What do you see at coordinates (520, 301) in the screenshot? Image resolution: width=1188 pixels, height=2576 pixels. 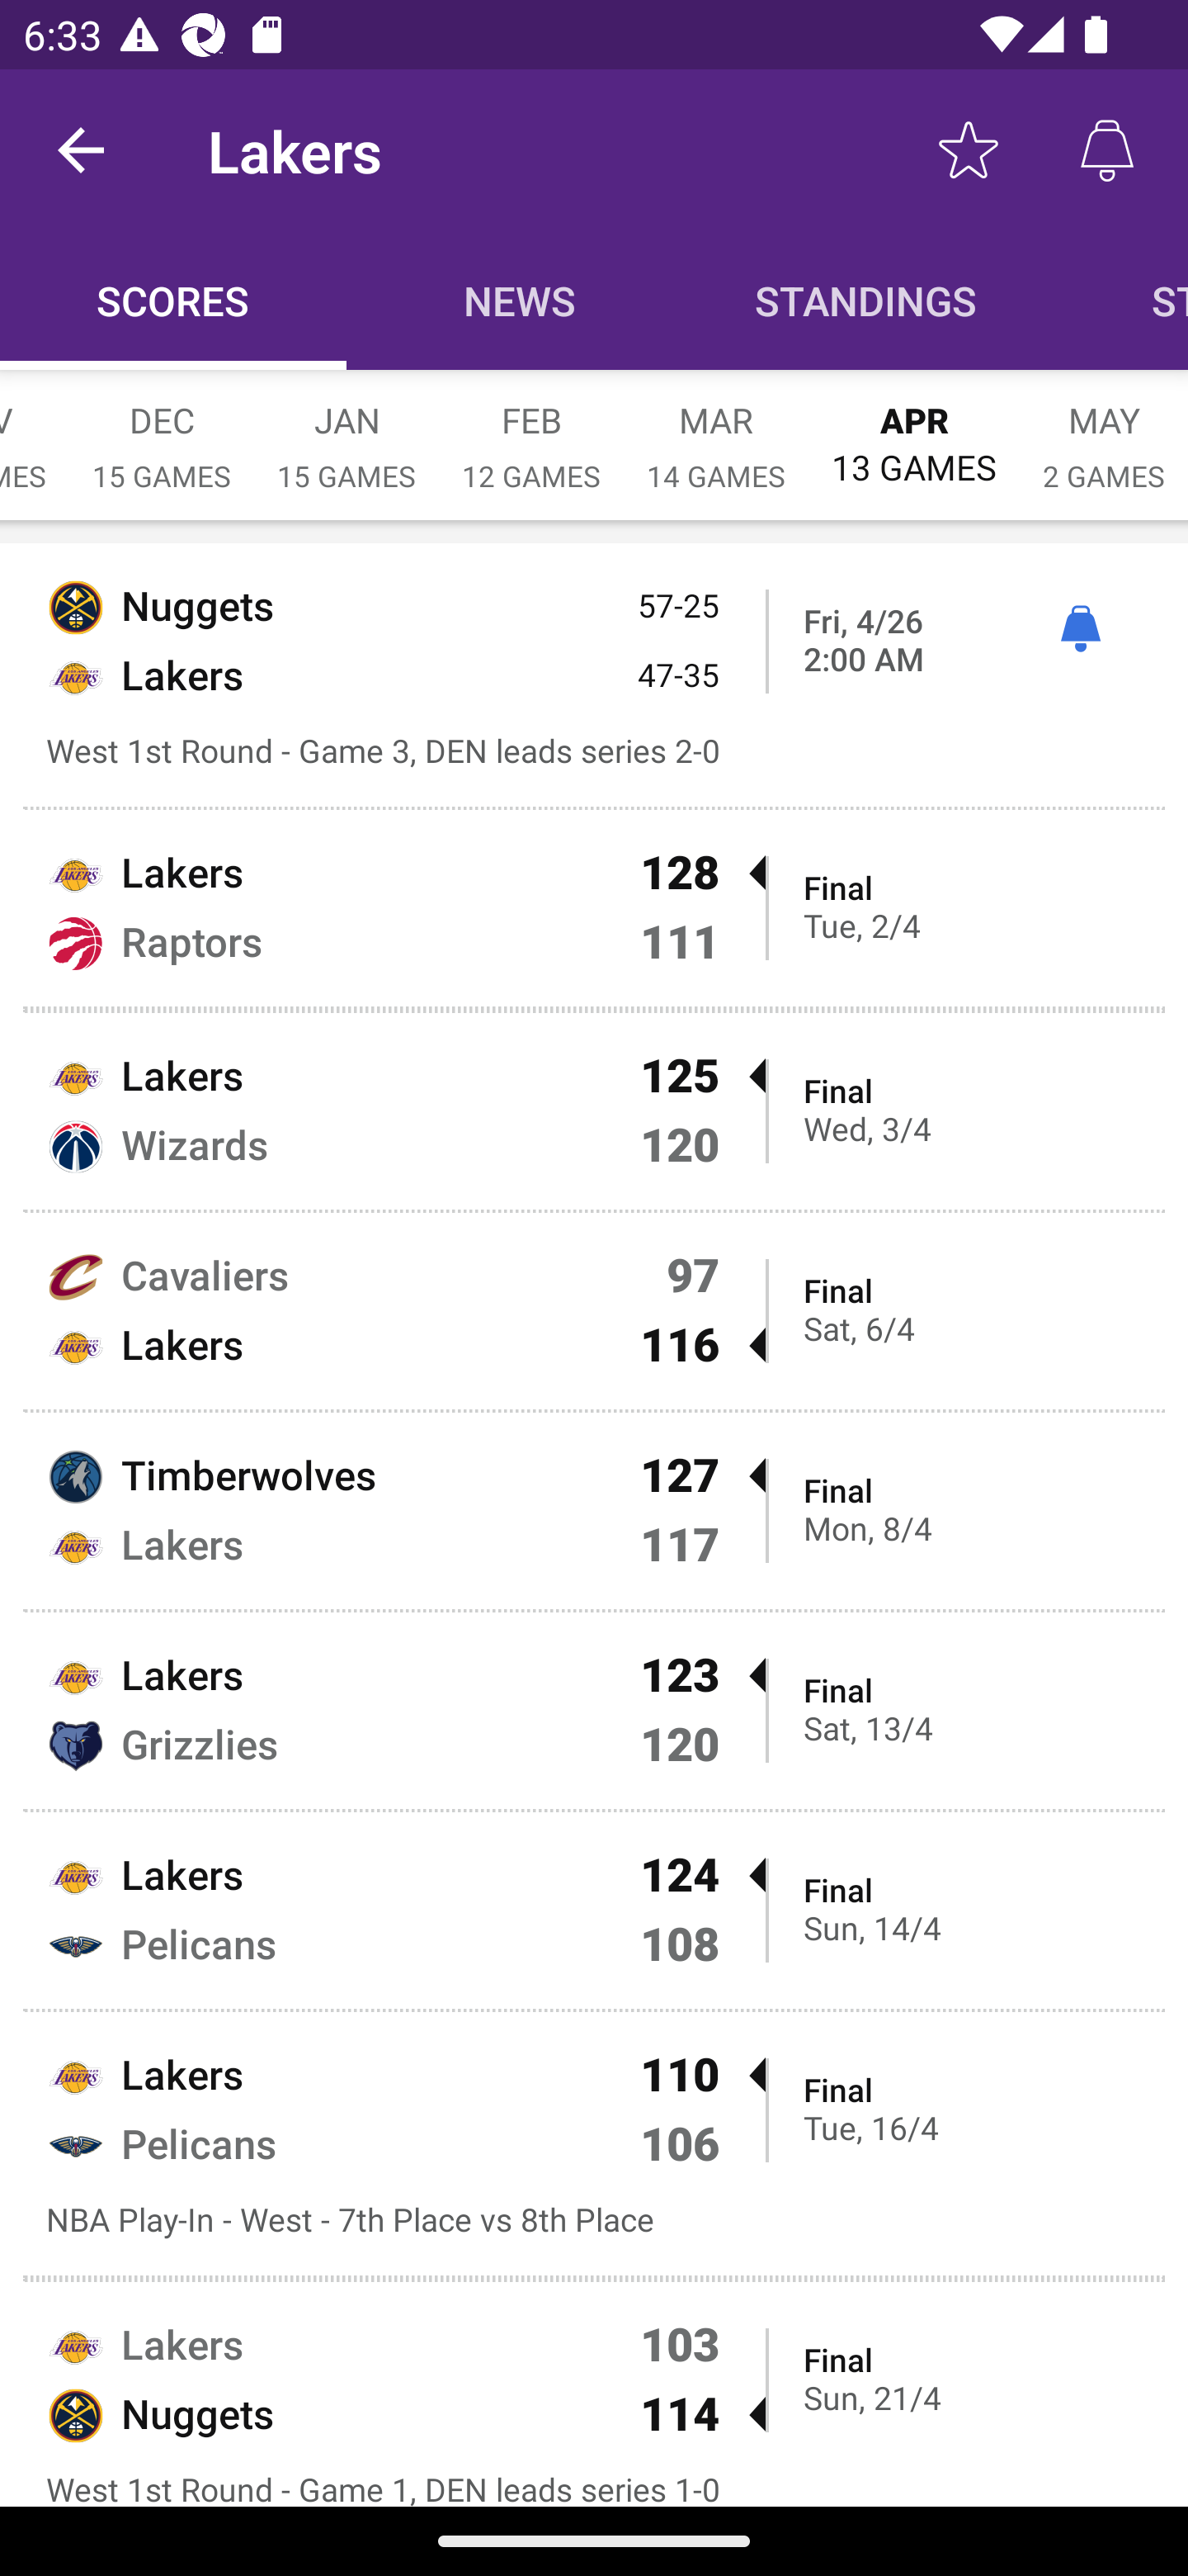 I see `News NEWS` at bounding box center [520, 301].